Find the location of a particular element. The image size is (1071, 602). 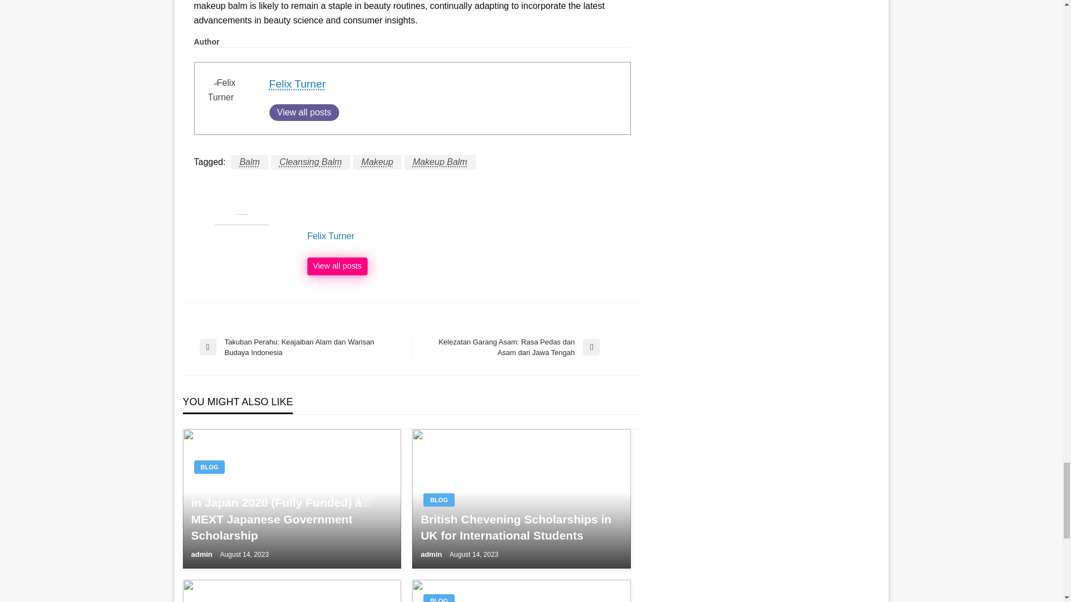

Felix Turner is located at coordinates (297, 84).